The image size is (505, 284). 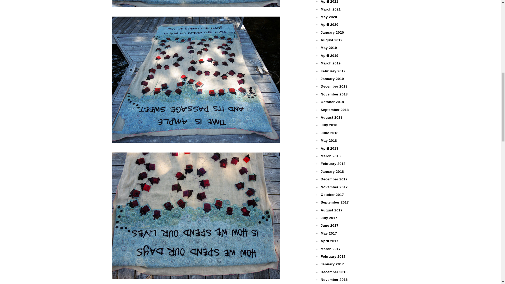 I want to click on August 2019, so click(x=331, y=40).